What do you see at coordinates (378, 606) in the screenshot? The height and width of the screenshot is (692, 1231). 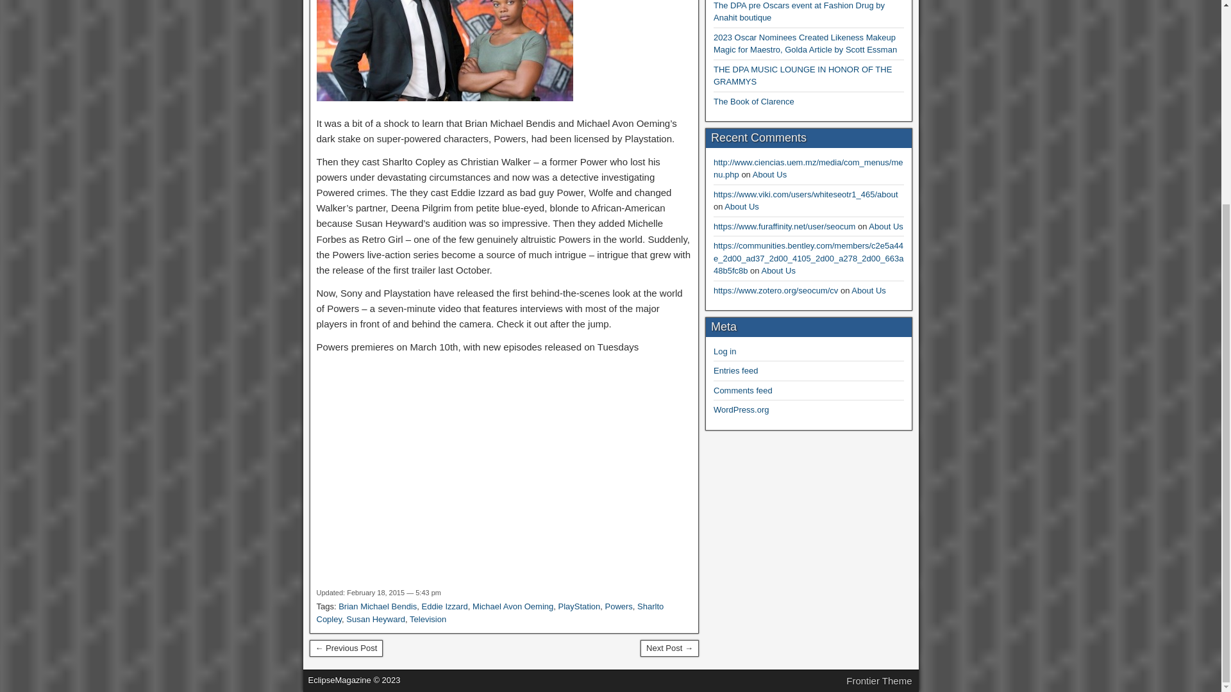 I see `Brian Michael Bendis` at bounding box center [378, 606].